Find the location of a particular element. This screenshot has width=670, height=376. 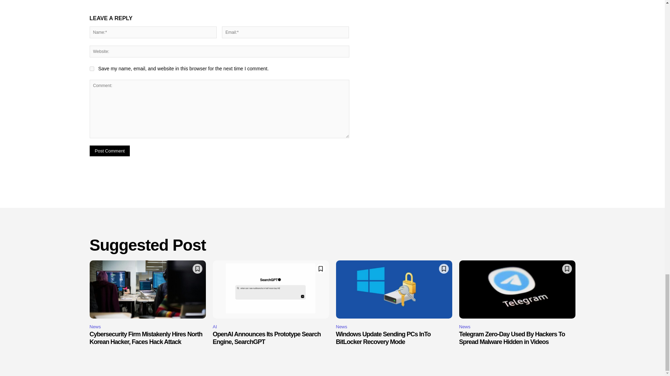

yes is located at coordinates (91, 69).